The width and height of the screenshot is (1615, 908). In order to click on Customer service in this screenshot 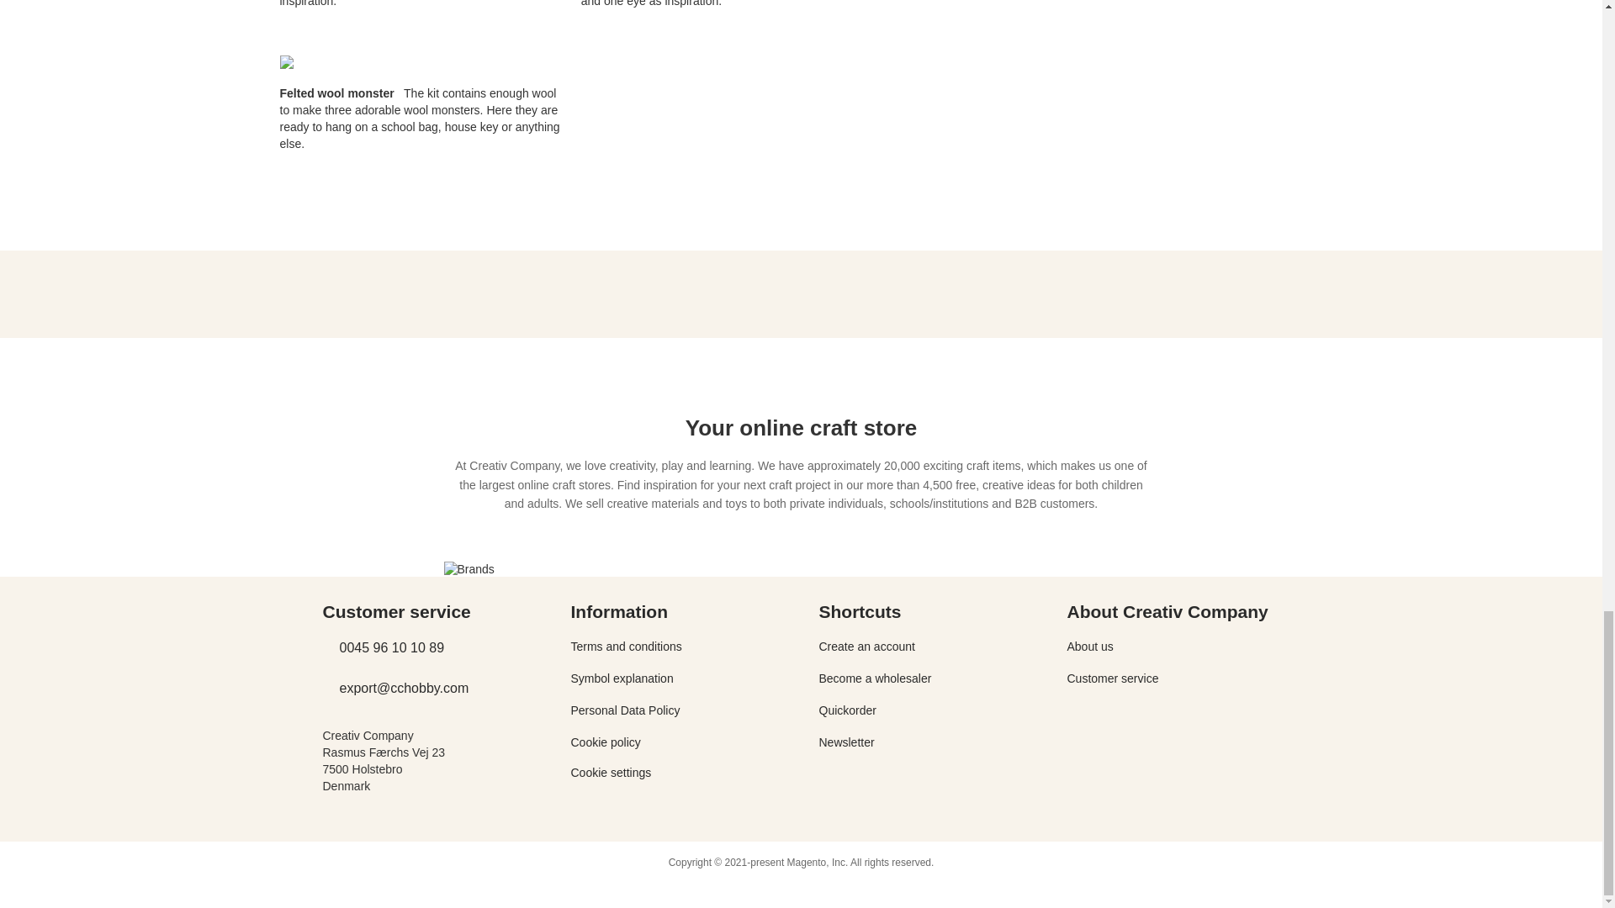, I will do `click(1112, 678)`.